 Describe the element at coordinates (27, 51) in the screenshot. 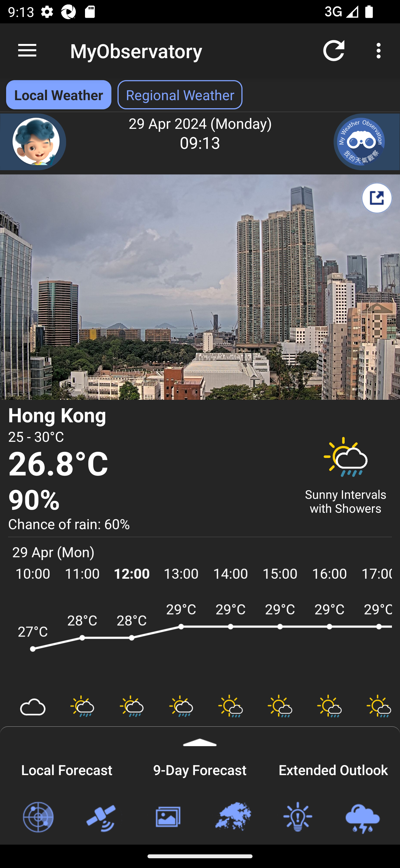

I see `Navigate up` at that location.